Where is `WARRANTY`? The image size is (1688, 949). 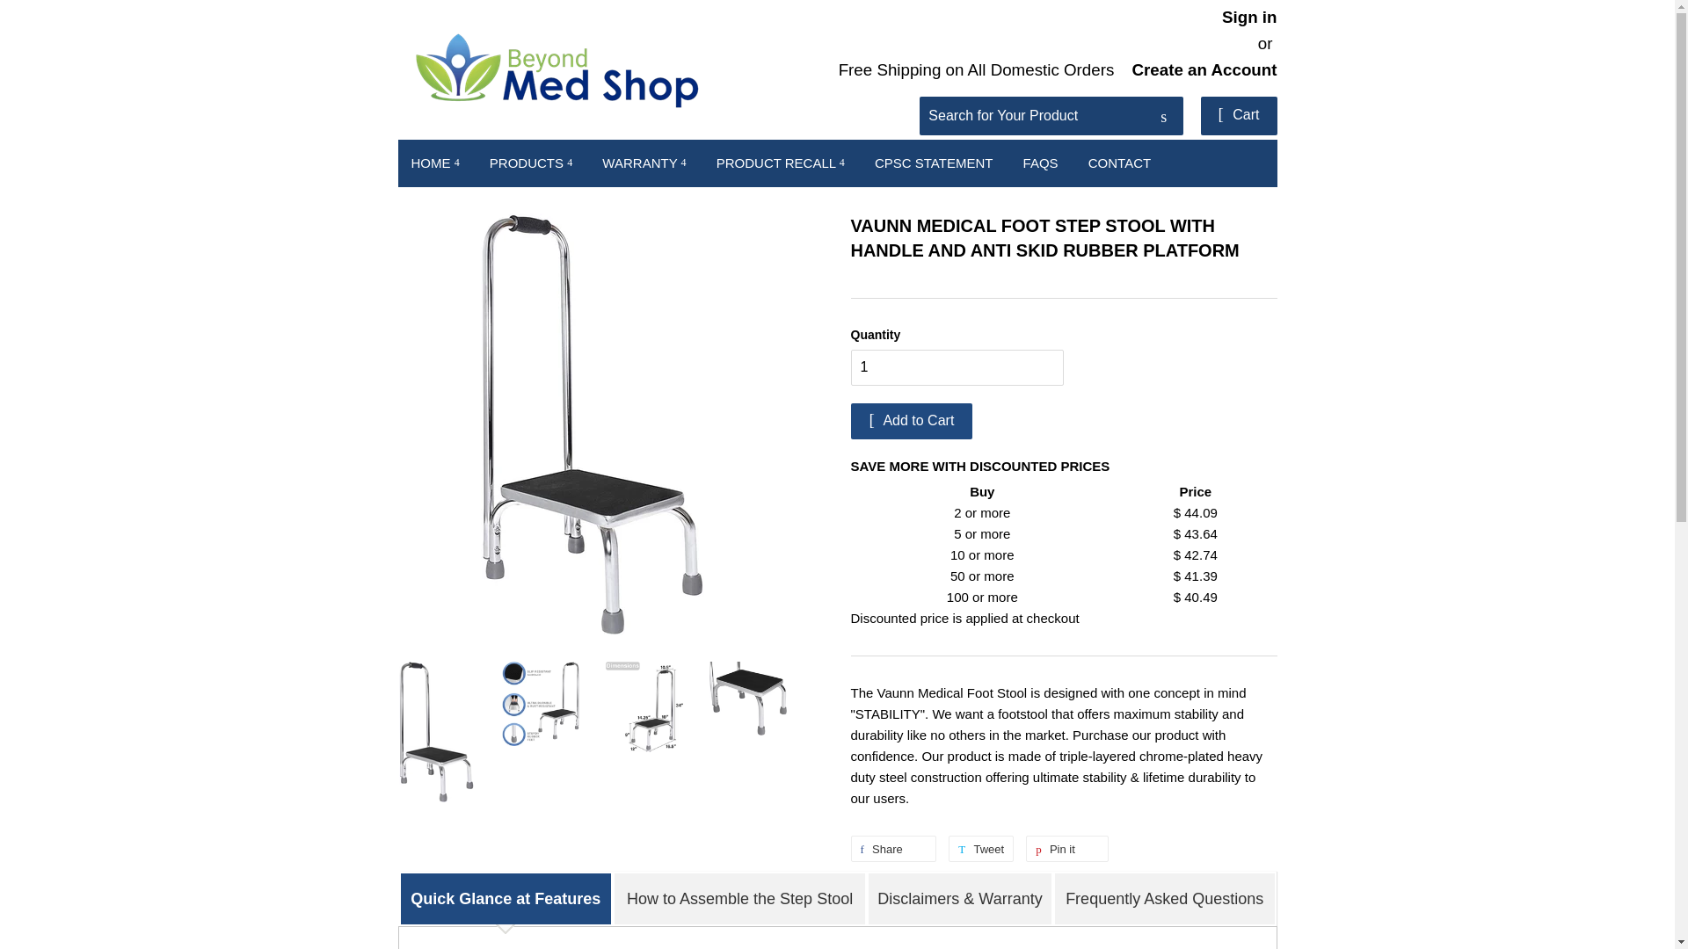
WARRANTY is located at coordinates (644, 163).